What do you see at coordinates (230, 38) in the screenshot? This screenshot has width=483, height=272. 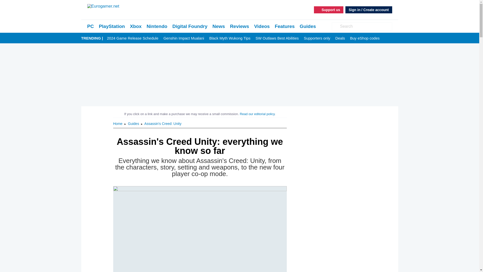 I see `Black Myth Wukong Tips` at bounding box center [230, 38].